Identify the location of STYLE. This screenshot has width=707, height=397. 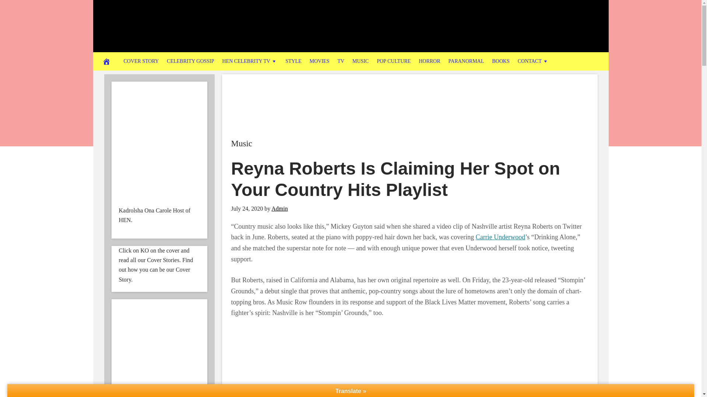
(293, 61).